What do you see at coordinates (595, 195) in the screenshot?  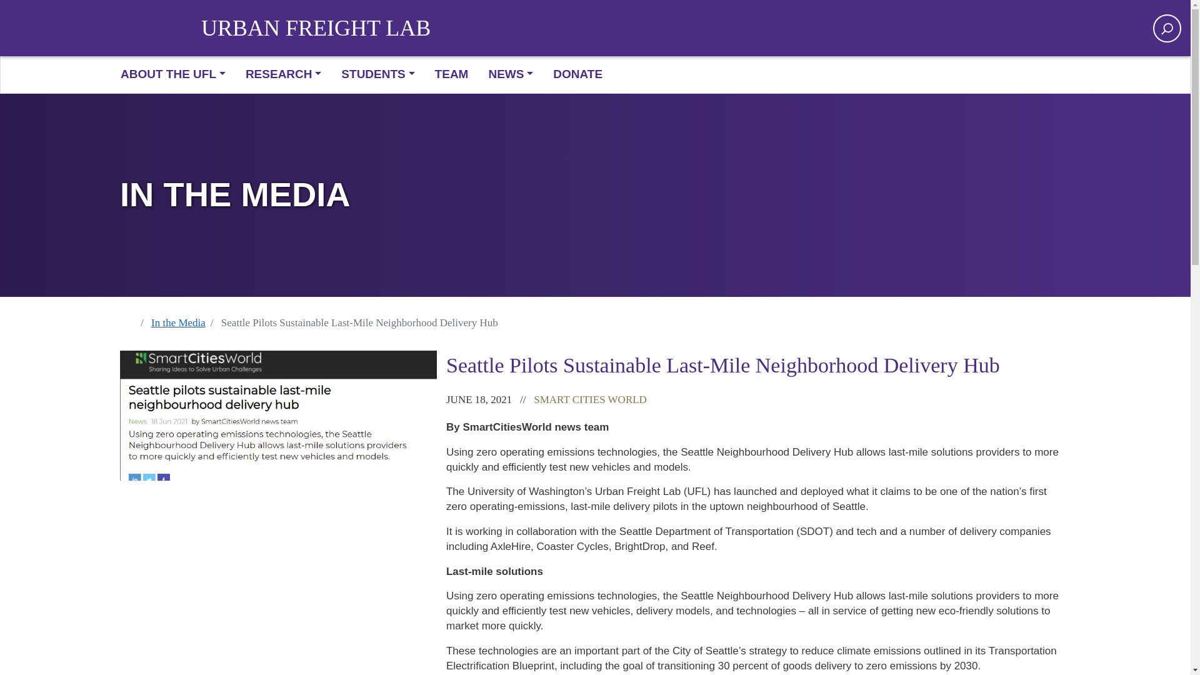 I see `Urban Freight Lab: In the Media` at bounding box center [595, 195].